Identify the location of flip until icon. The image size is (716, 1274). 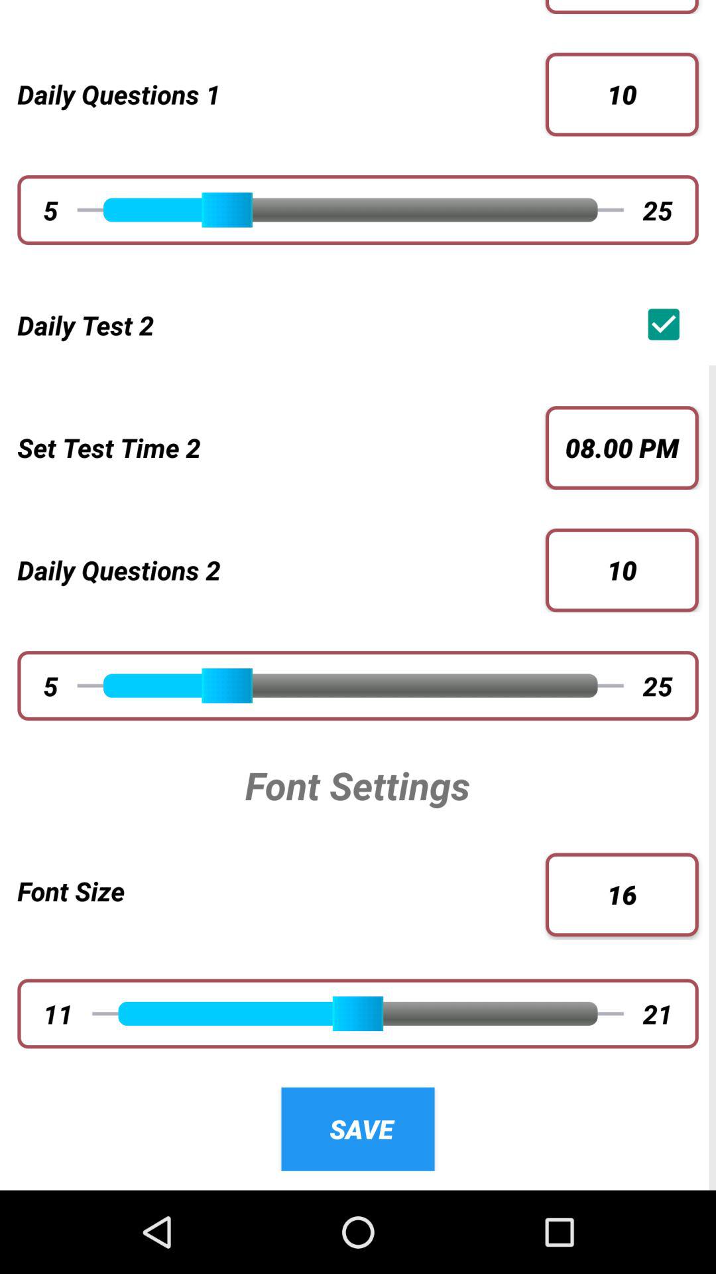
(667, 324).